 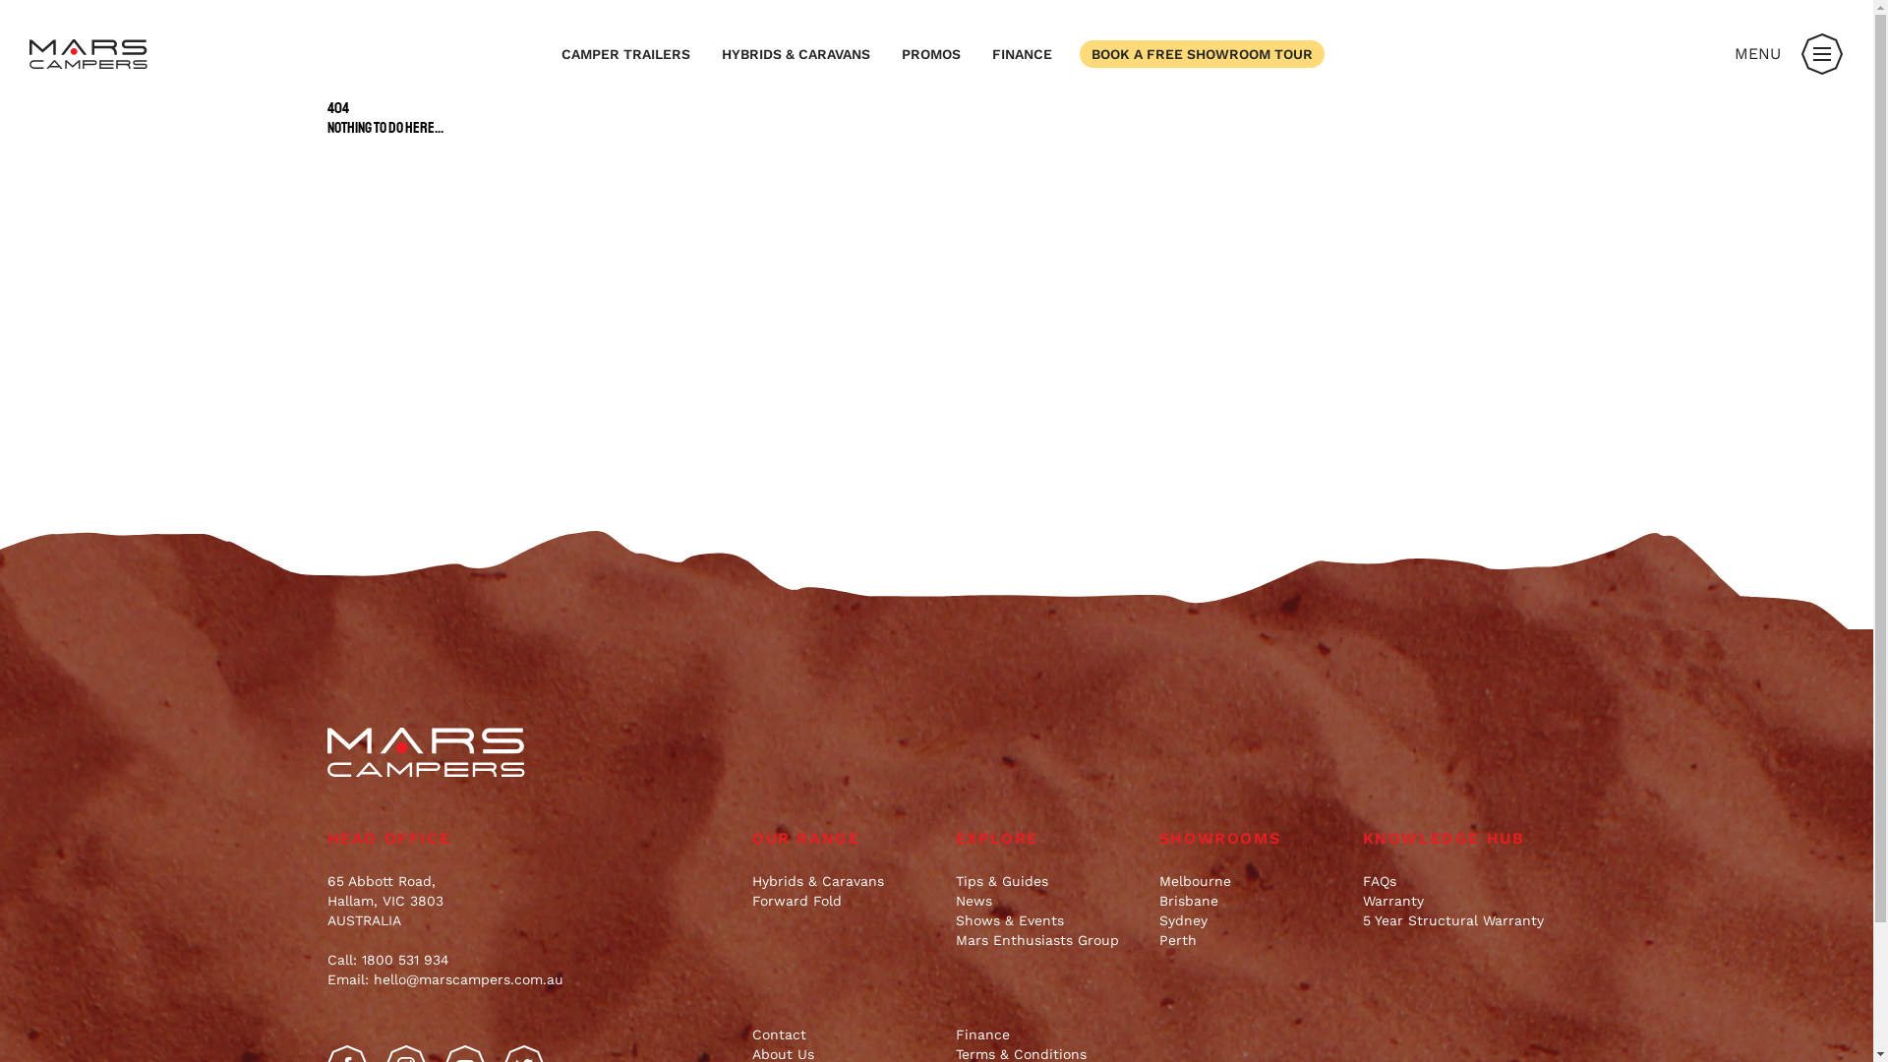 What do you see at coordinates (1251, 920) in the screenshot?
I see `Sydney` at bounding box center [1251, 920].